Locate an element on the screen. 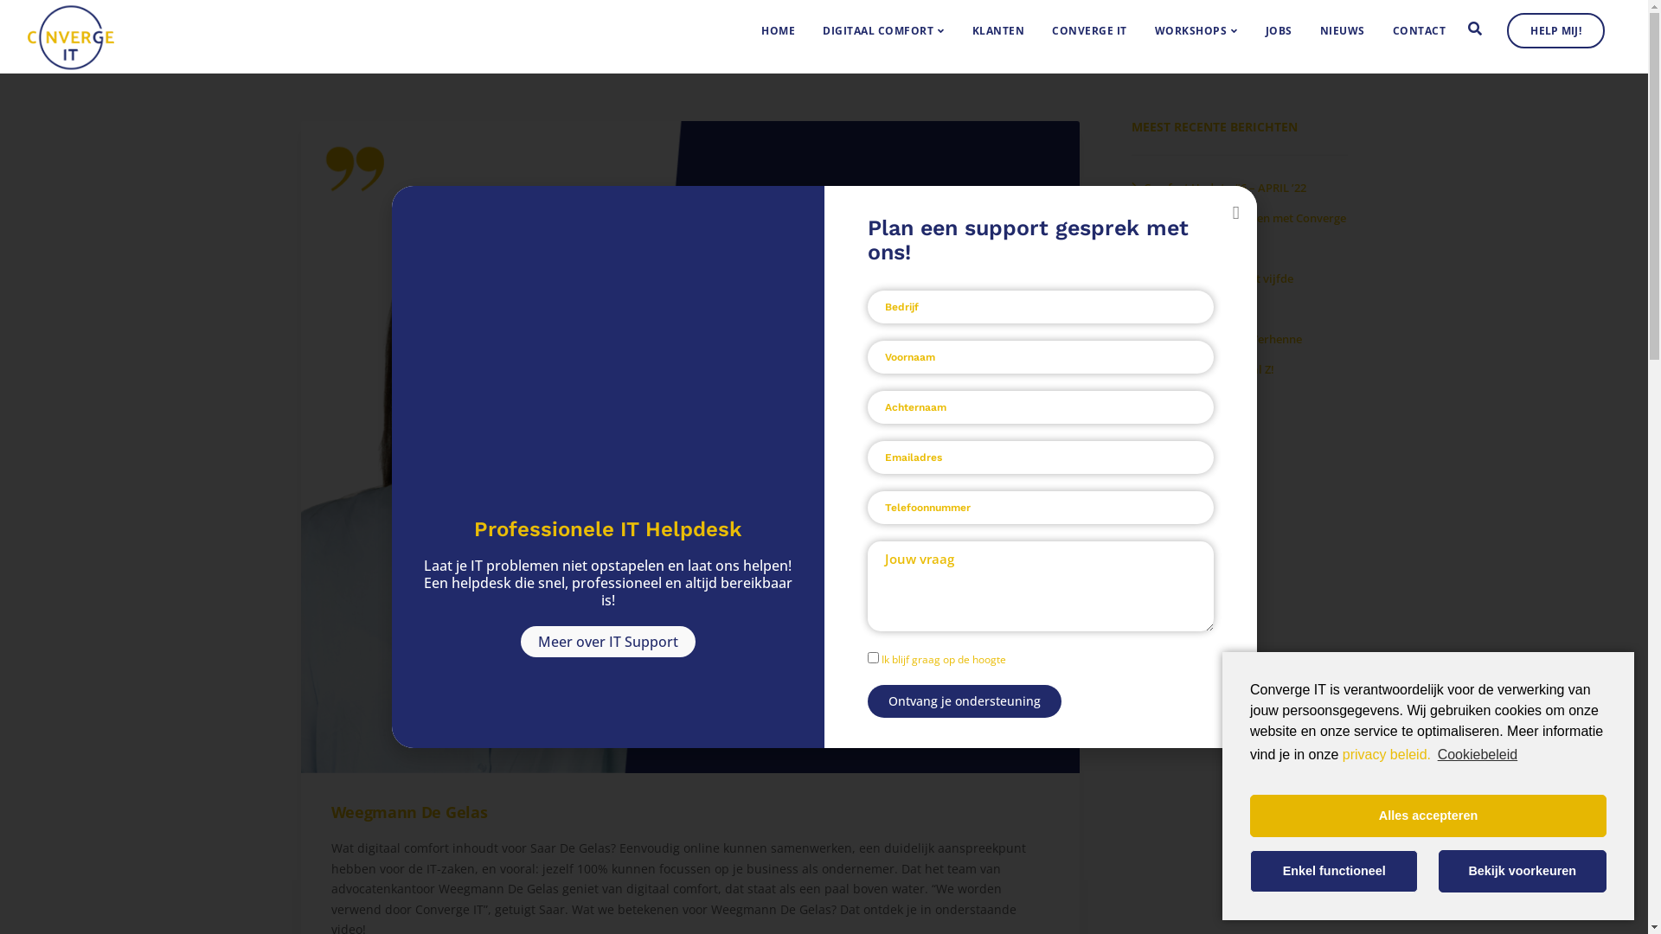 The width and height of the screenshot is (1661, 934). PRIVACY POLICY is located at coordinates (1226, 301).